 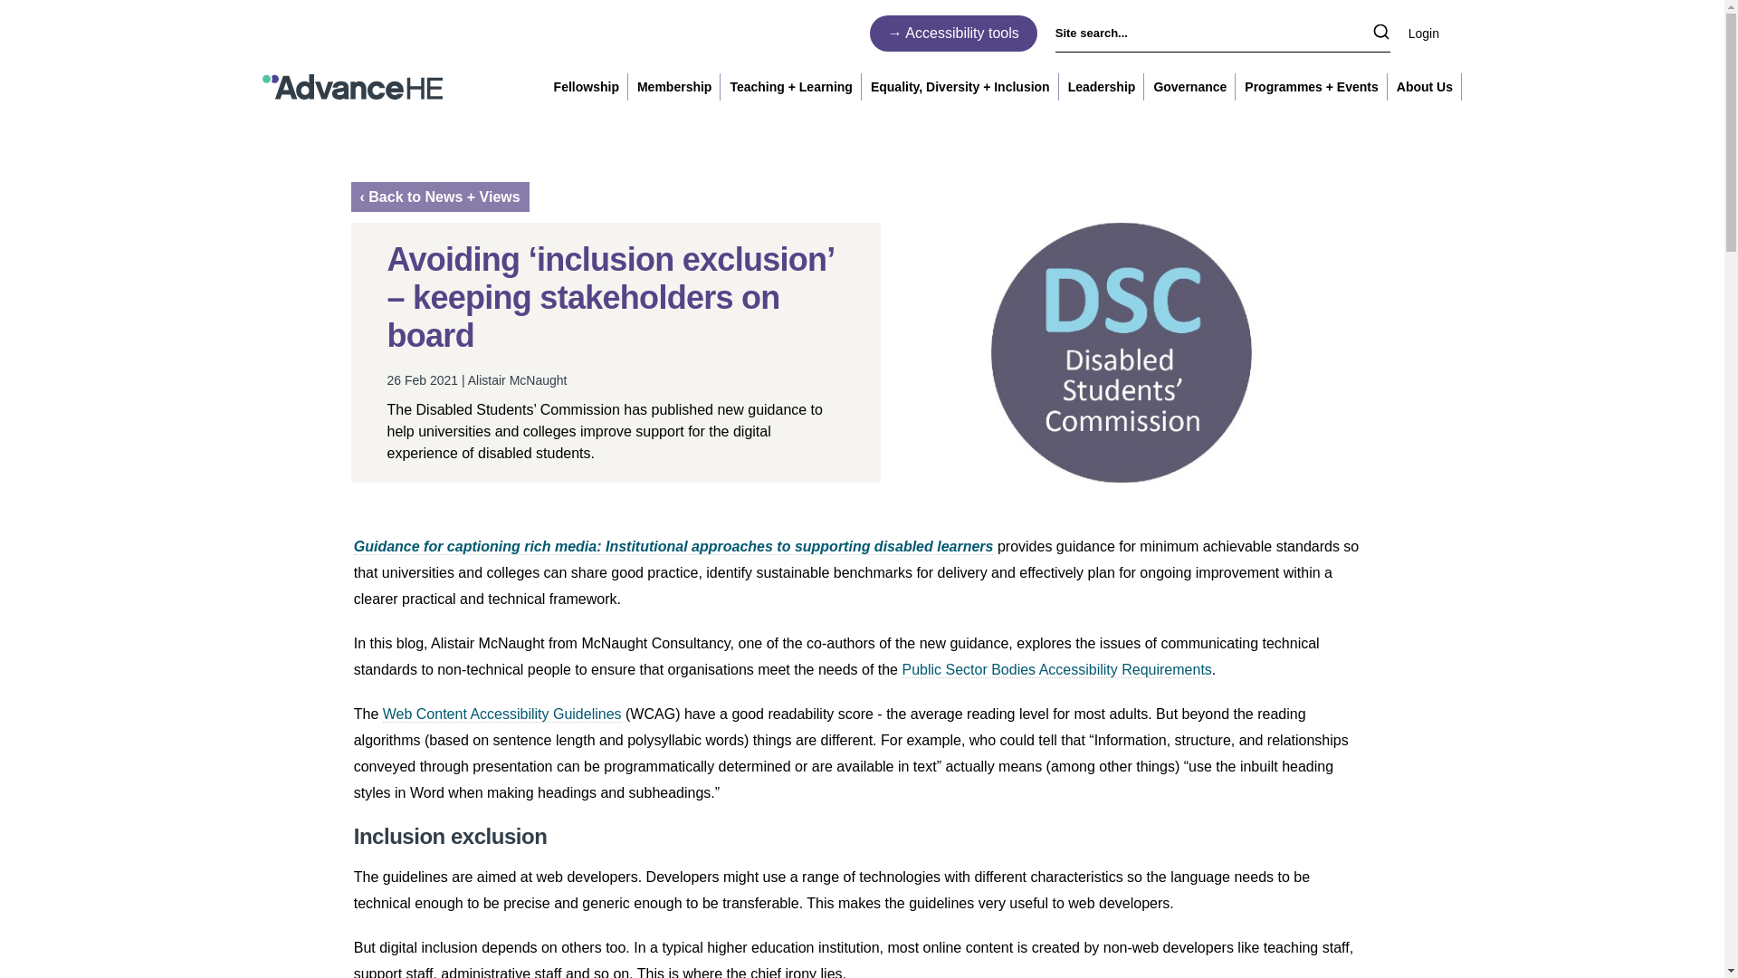 I want to click on Fellowship, so click(x=587, y=87).